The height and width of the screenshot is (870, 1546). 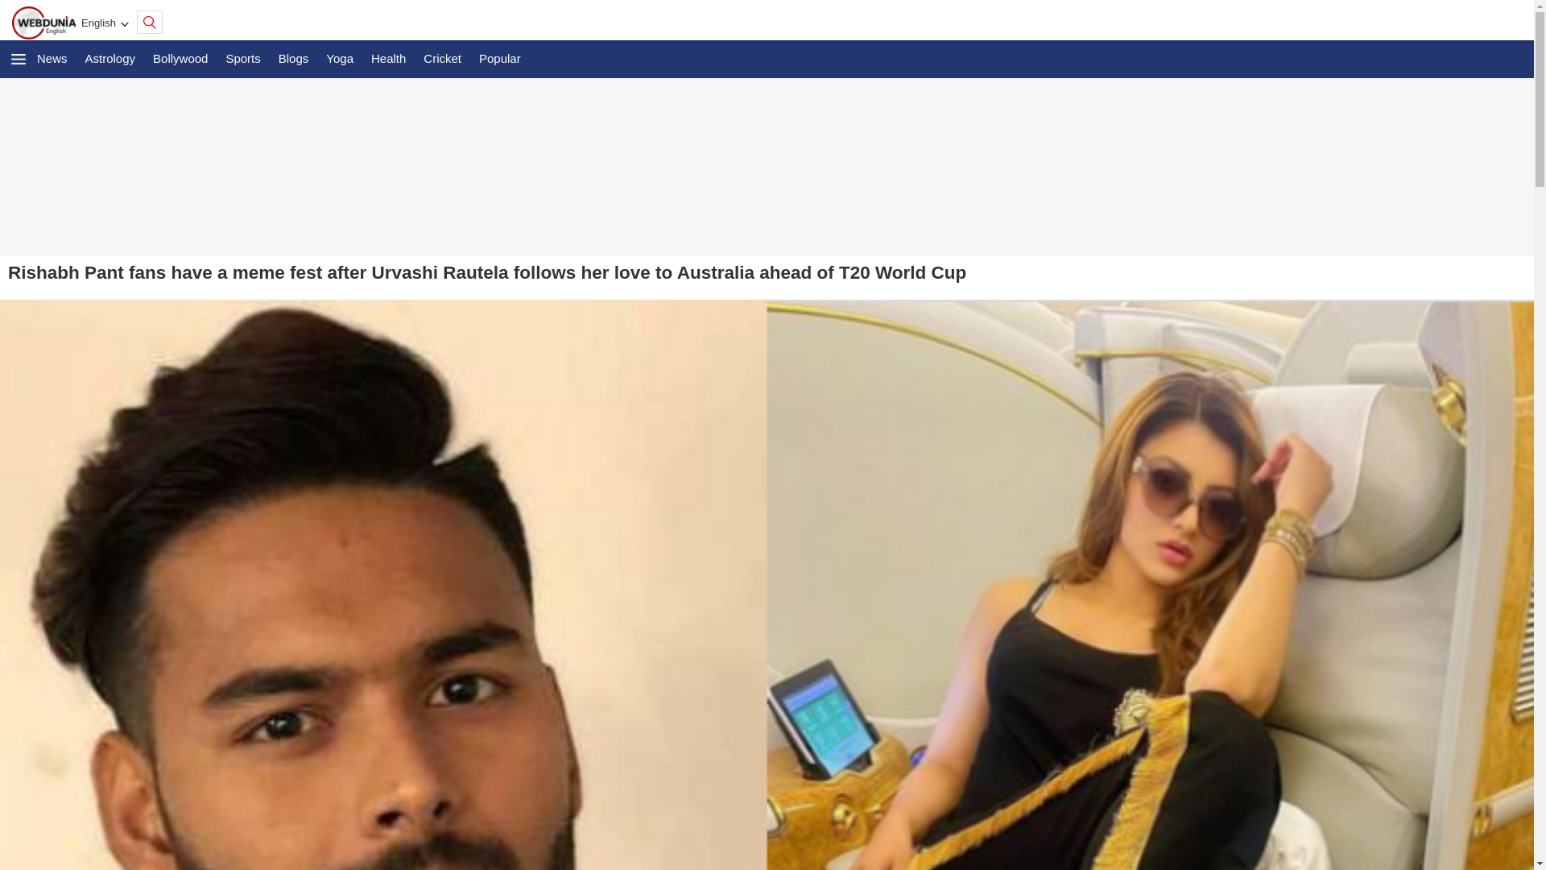 What do you see at coordinates (388, 58) in the screenshot?
I see `Health` at bounding box center [388, 58].